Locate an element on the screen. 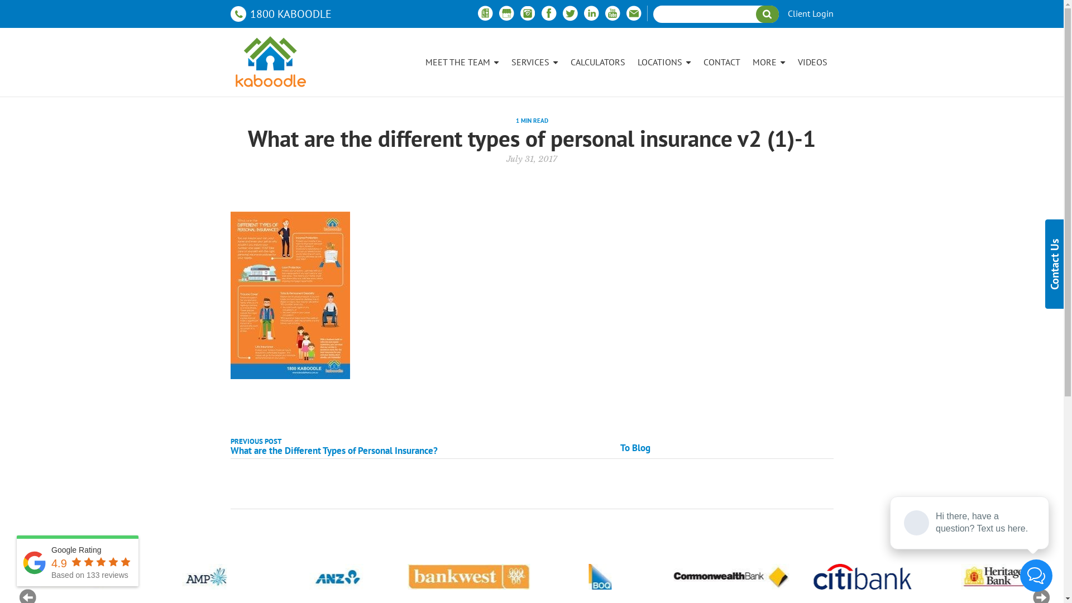 The width and height of the screenshot is (1072, 603). Logo 02 is located at coordinates (74, 577).